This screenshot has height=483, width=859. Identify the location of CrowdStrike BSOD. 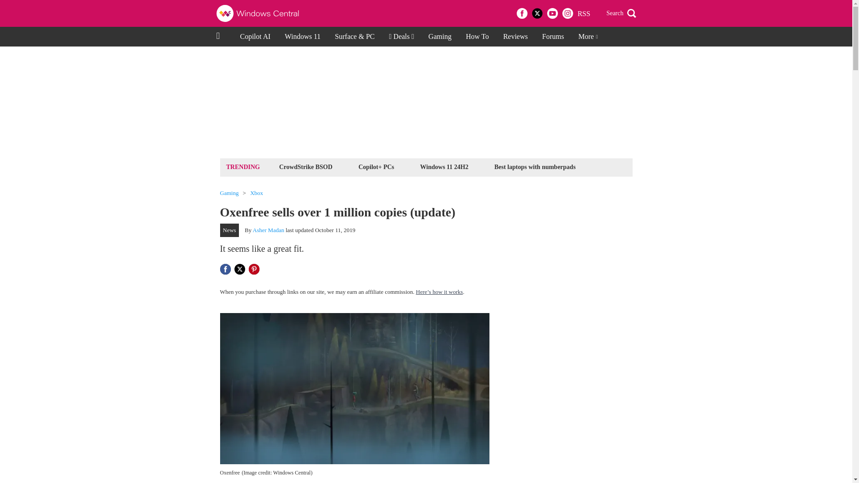
(306, 166).